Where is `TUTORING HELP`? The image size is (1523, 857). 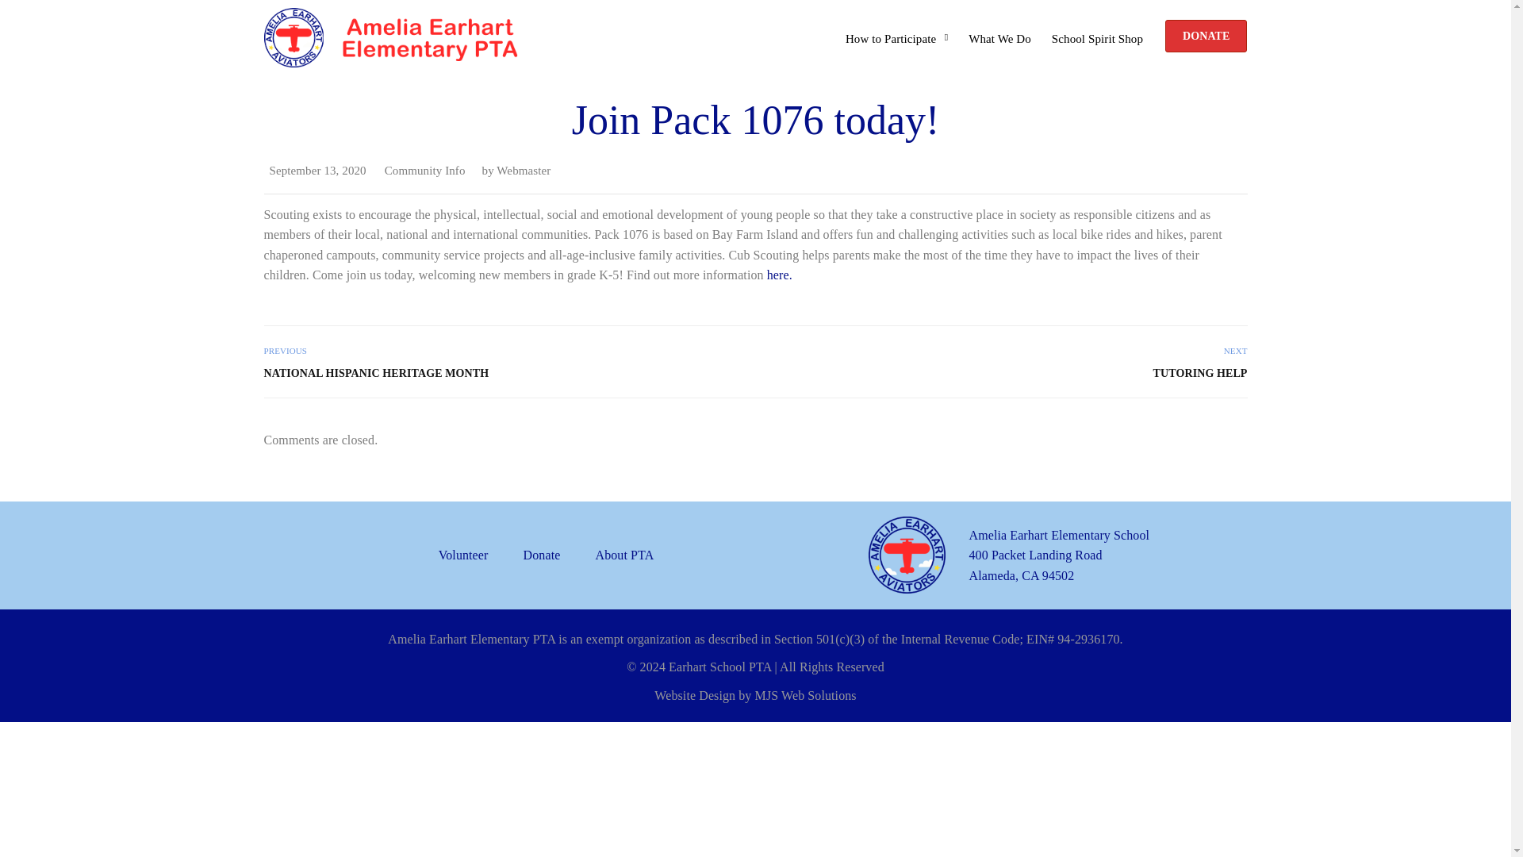 TUTORING HELP is located at coordinates (1009, 373).